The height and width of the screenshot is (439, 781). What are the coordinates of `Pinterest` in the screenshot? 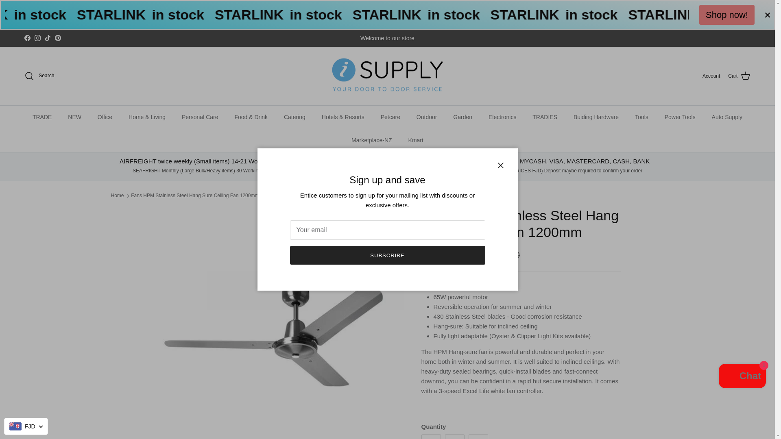 It's located at (58, 38).